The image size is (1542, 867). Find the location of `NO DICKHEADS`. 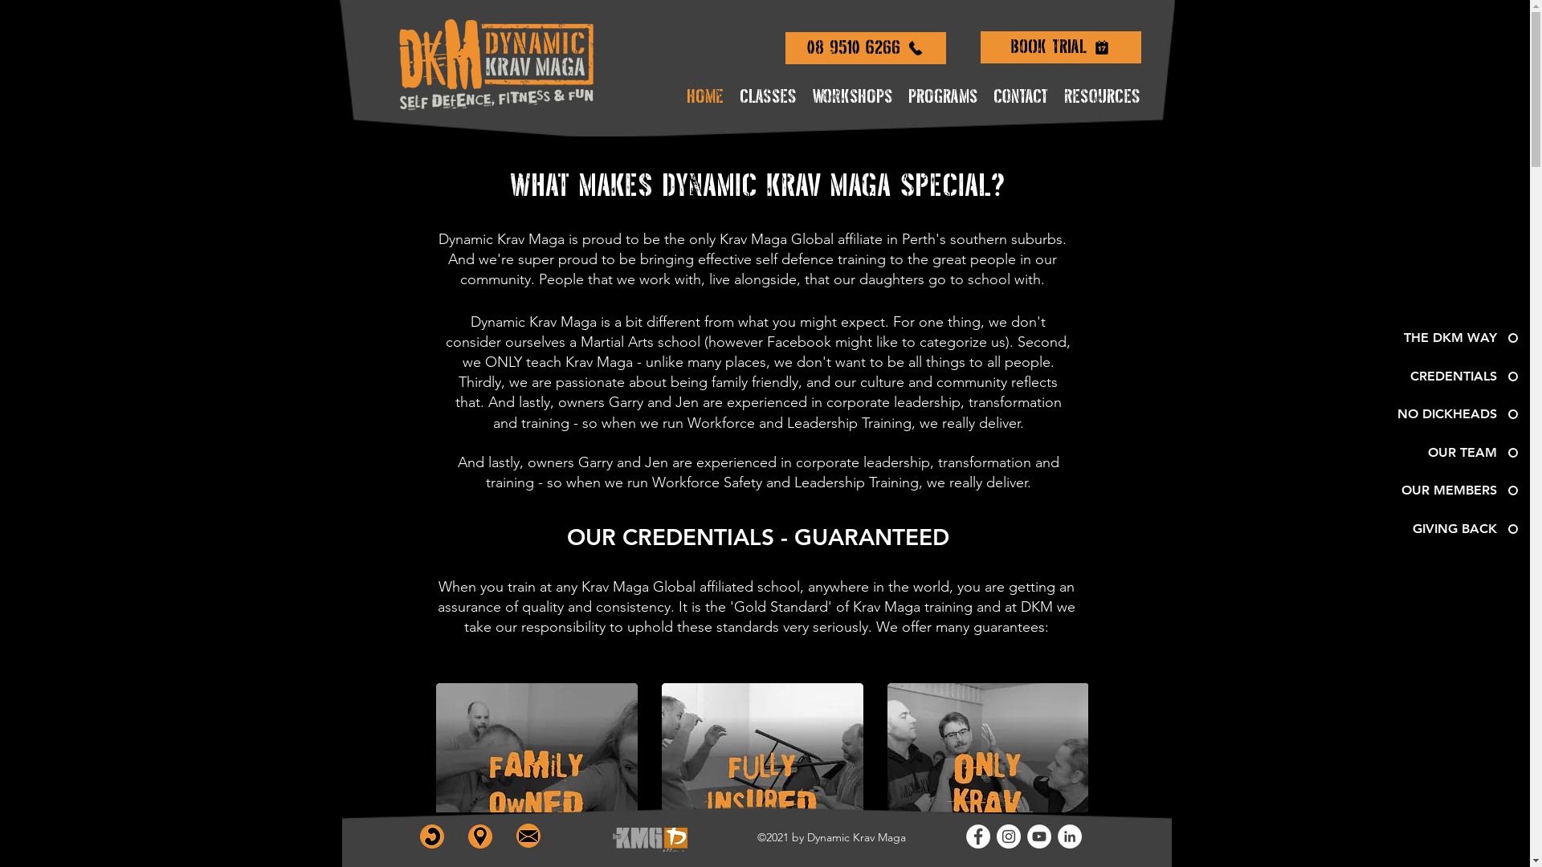

NO DICKHEADS is located at coordinates (1440, 414).